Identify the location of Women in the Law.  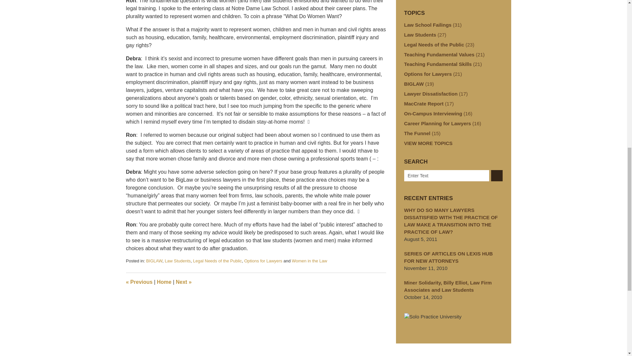
(309, 261).